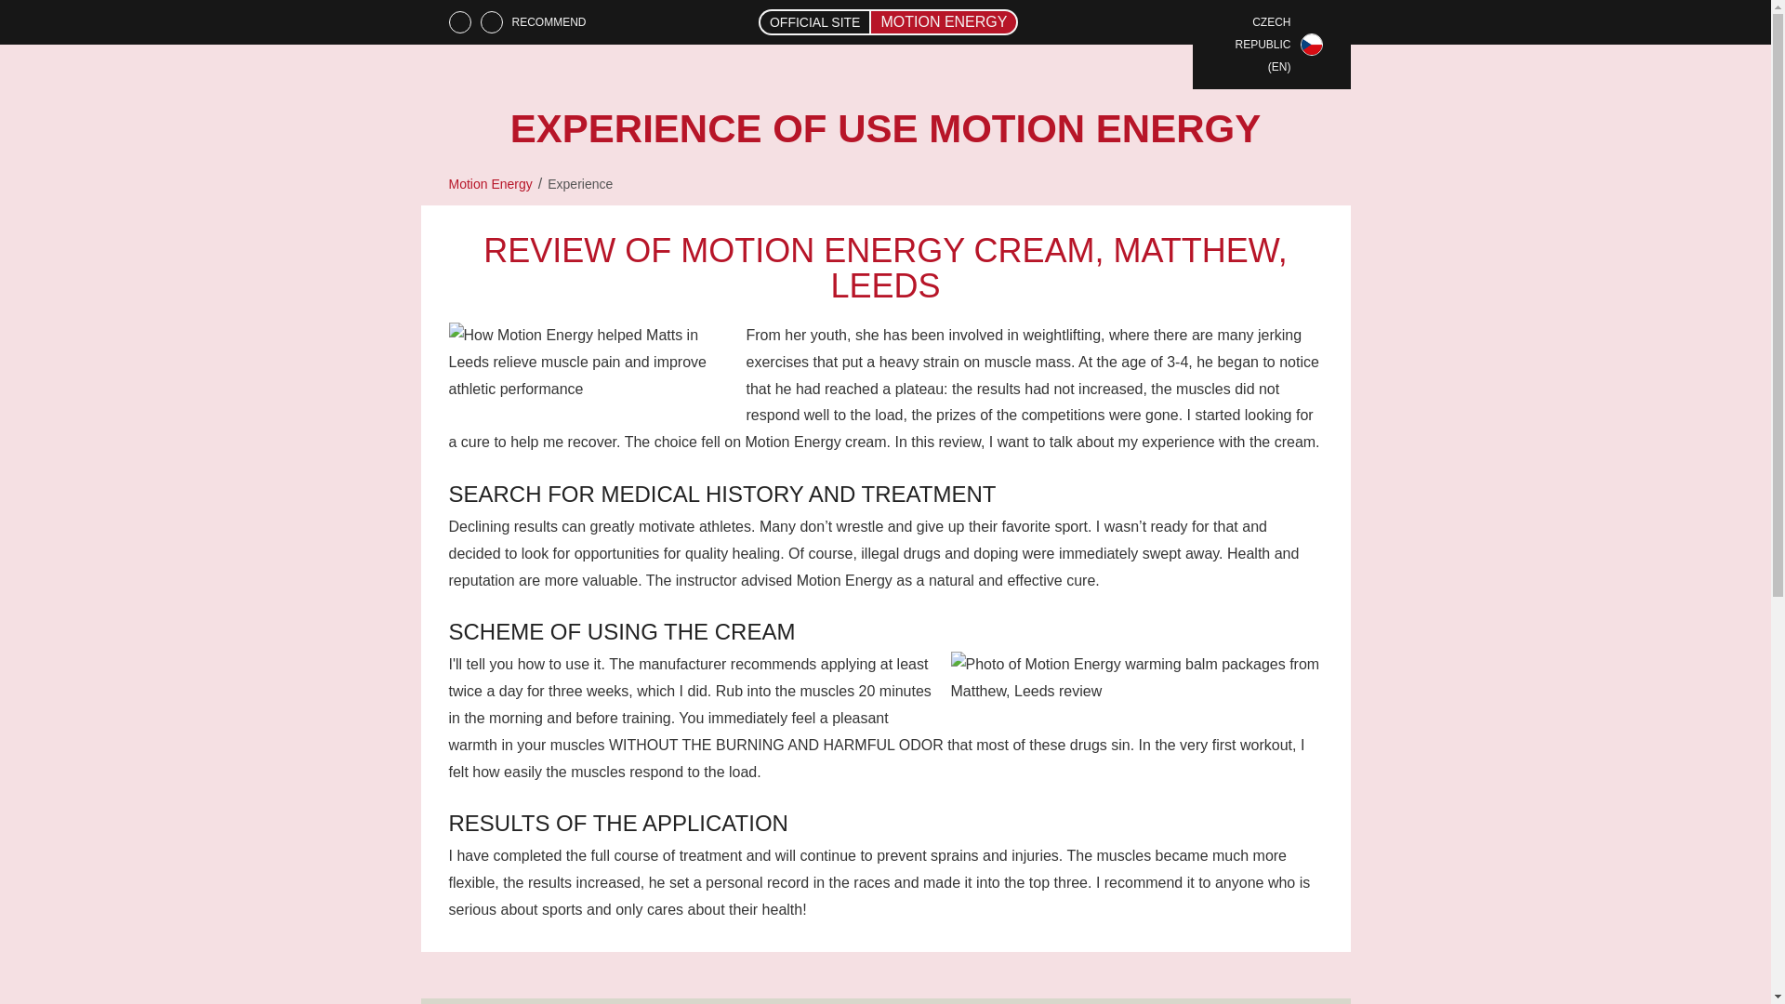 Image resolution: width=1785 pixels, height=1004 pixels. What do you see at coordinates (889, 22) in the screenshot?
I see `OFFICIAL SITE MOTION ENERGY` at bounding box center [889, 22].